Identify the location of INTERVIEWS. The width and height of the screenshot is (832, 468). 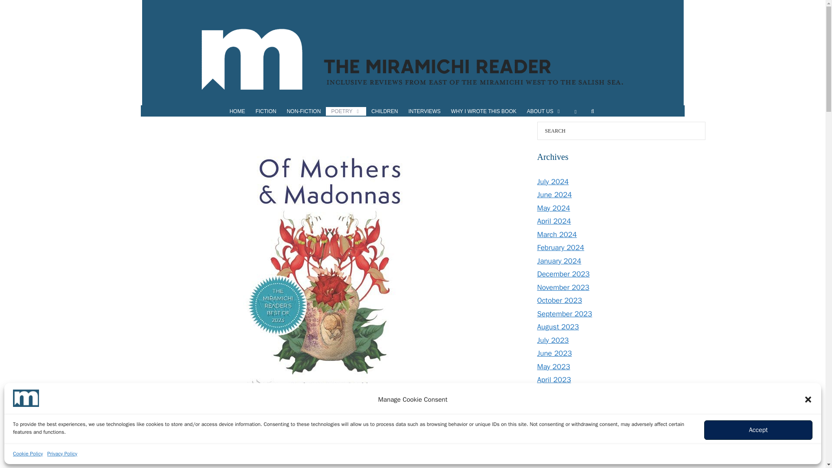
(424, 111).